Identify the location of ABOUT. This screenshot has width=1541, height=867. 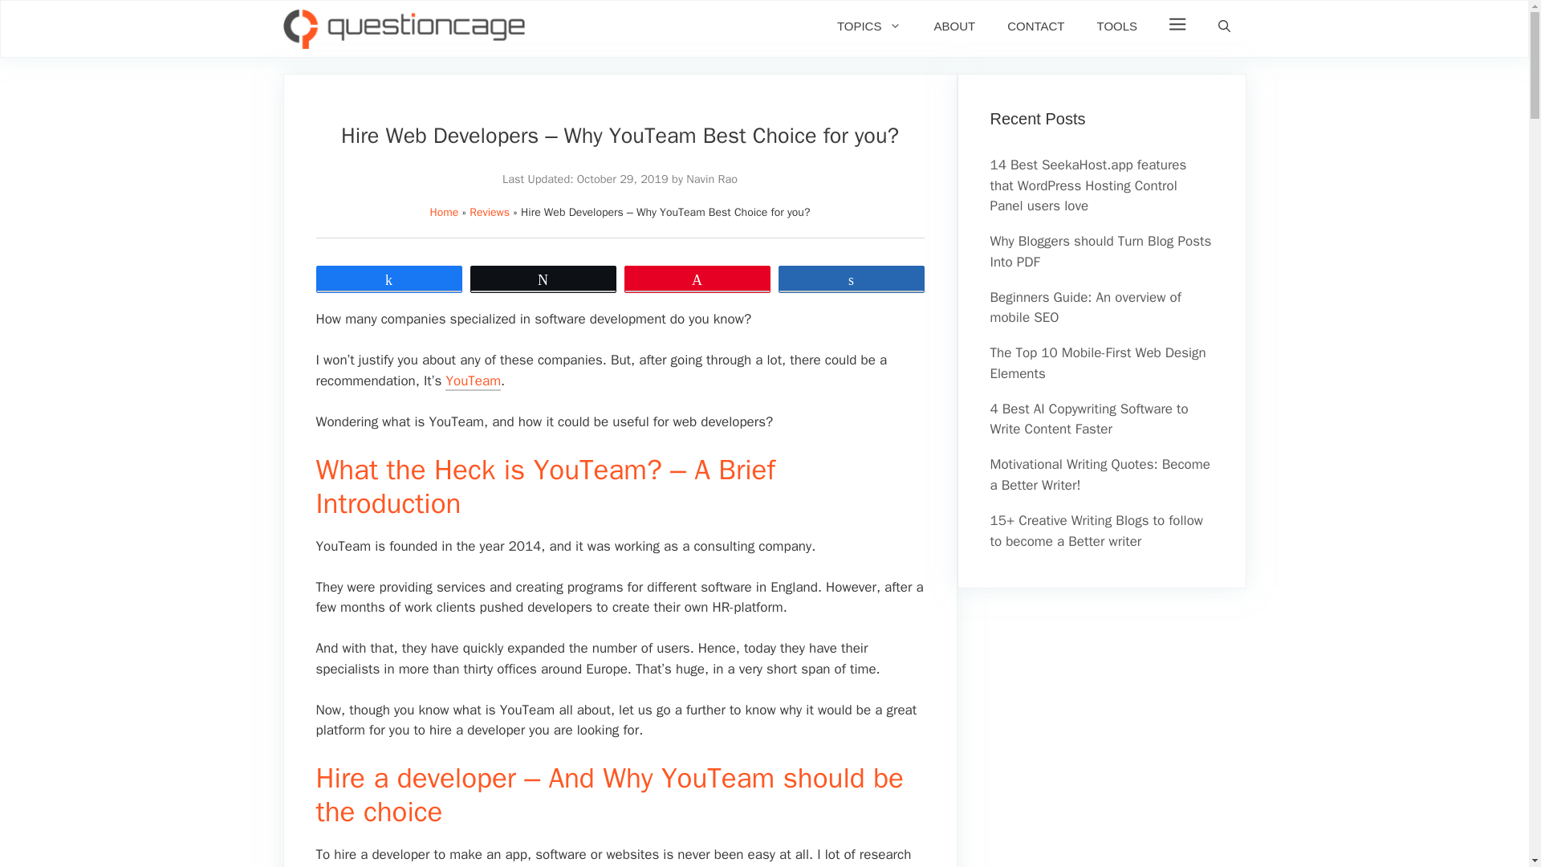
(953, 26).